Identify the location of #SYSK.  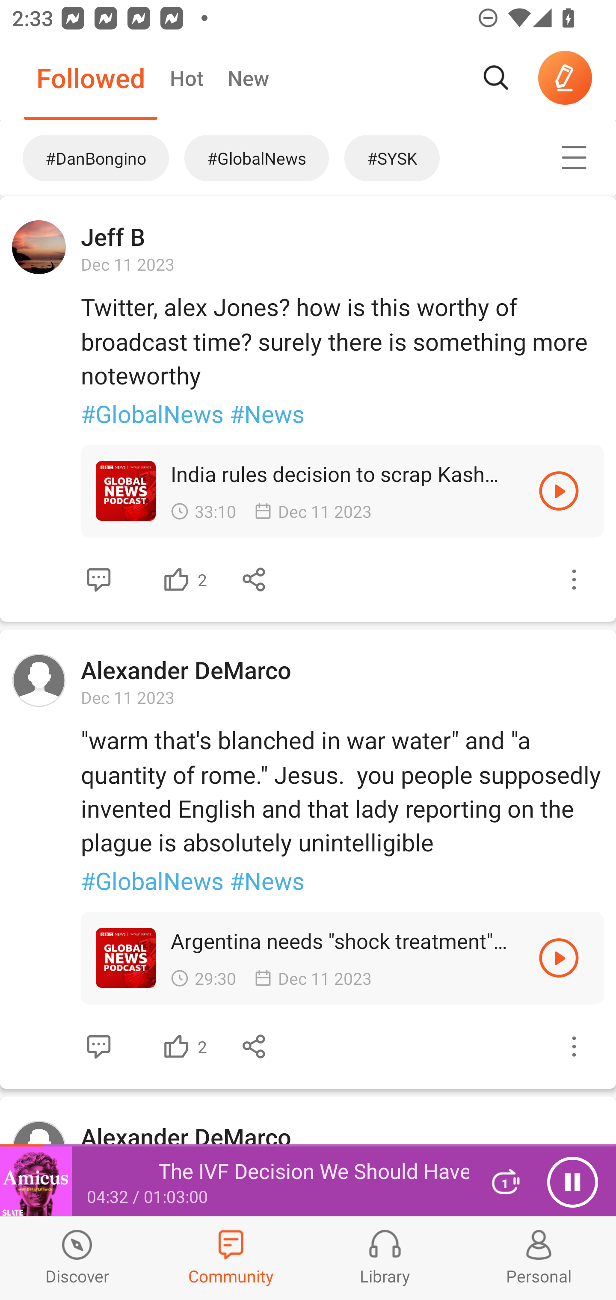
(430, 158).